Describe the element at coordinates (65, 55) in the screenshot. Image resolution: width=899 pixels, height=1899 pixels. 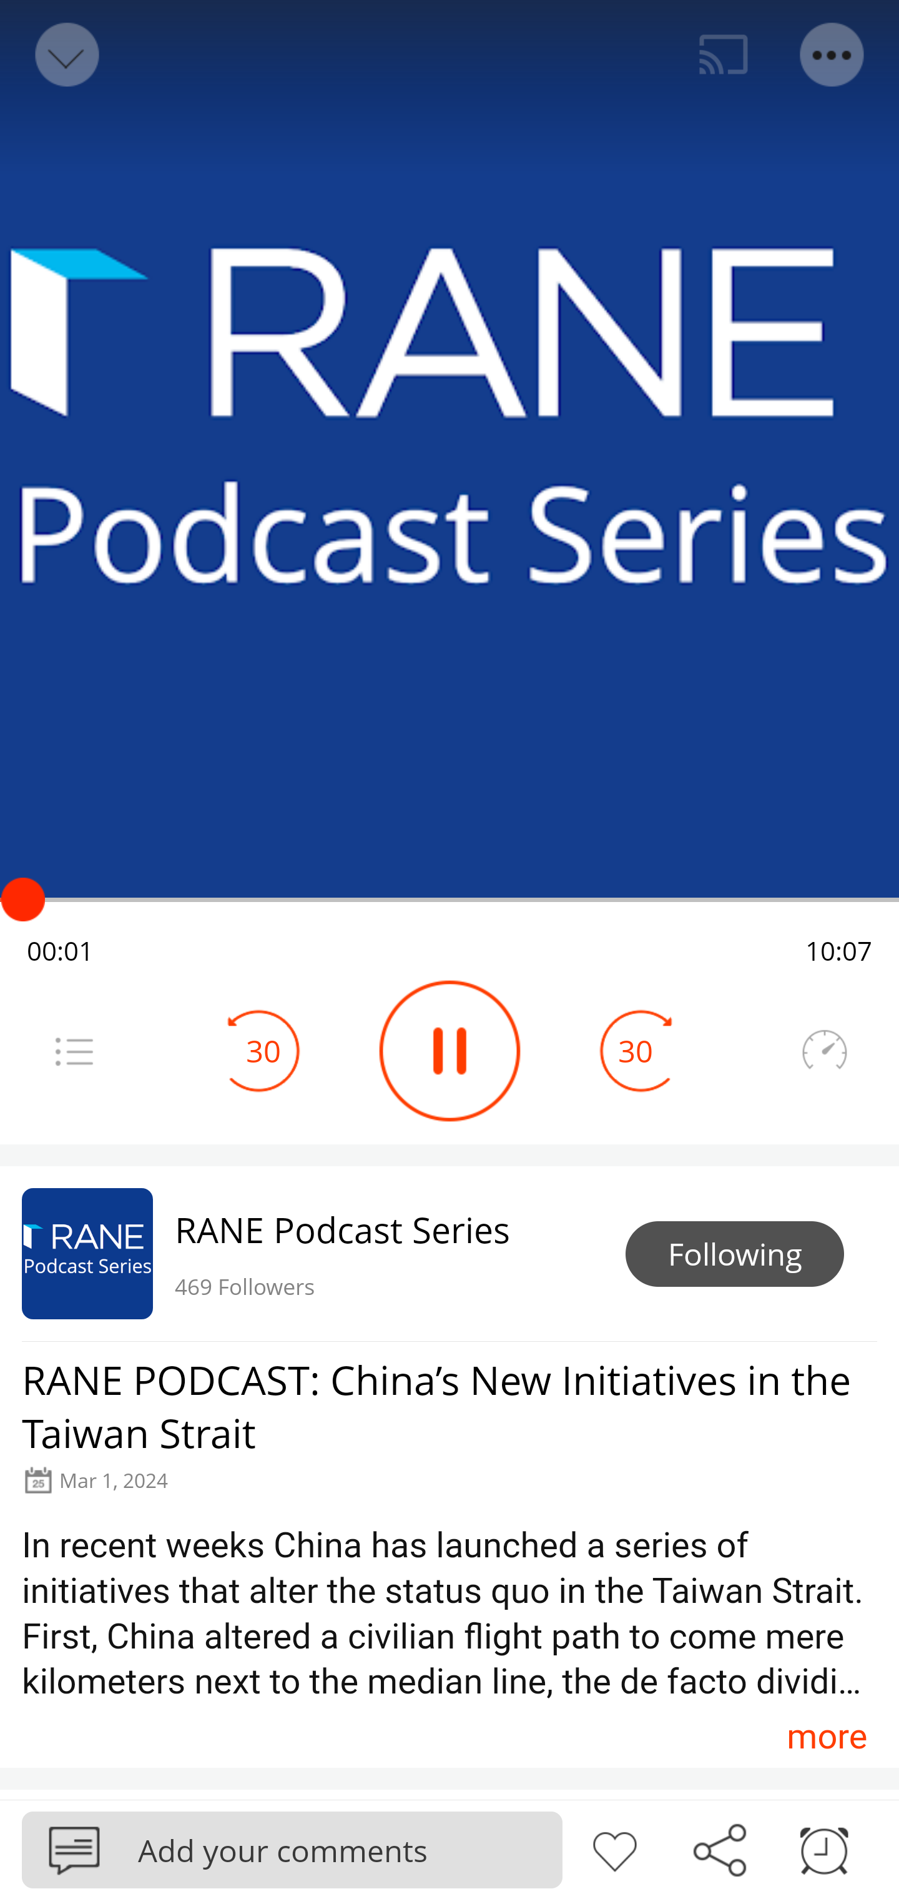
I see `Back` at that location.